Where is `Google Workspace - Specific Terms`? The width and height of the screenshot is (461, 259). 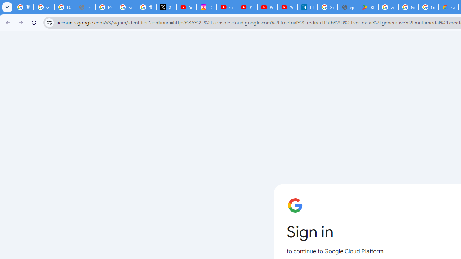
Google Workspace - Specific Terms is located at coordinates (408, 7).